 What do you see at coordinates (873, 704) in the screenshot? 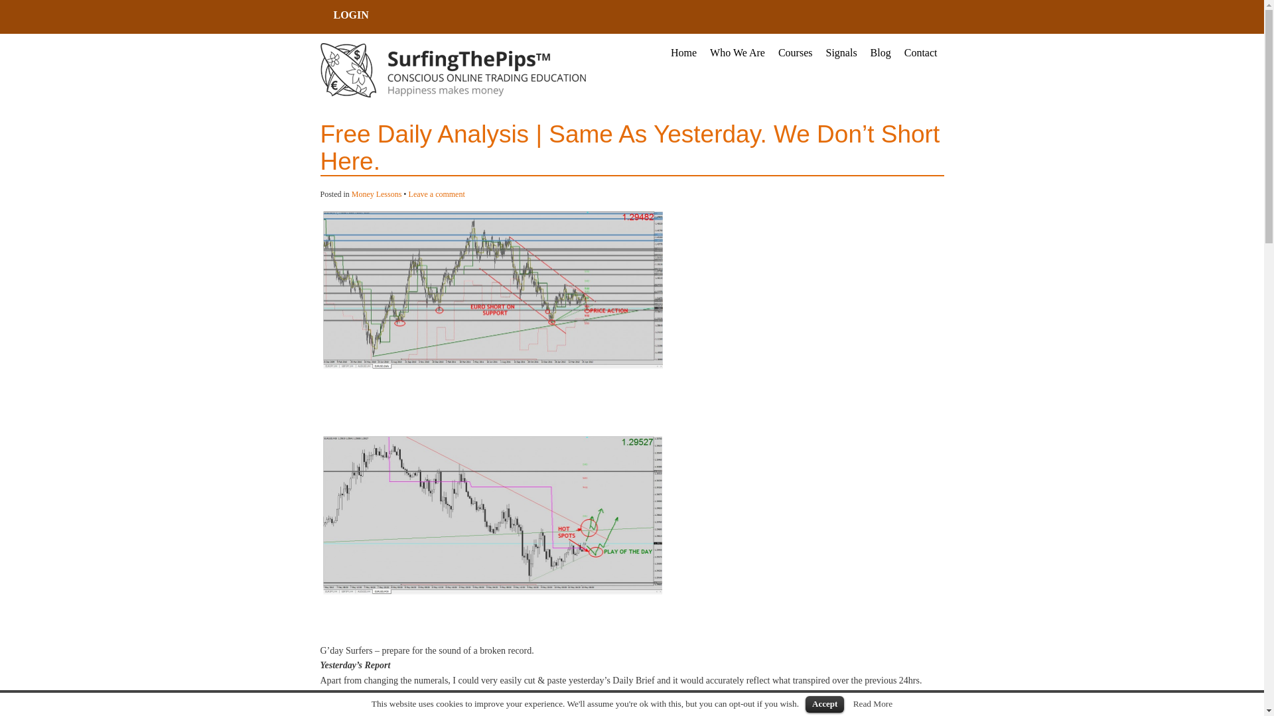
I see `Read More` at bounding box center [873, 704].